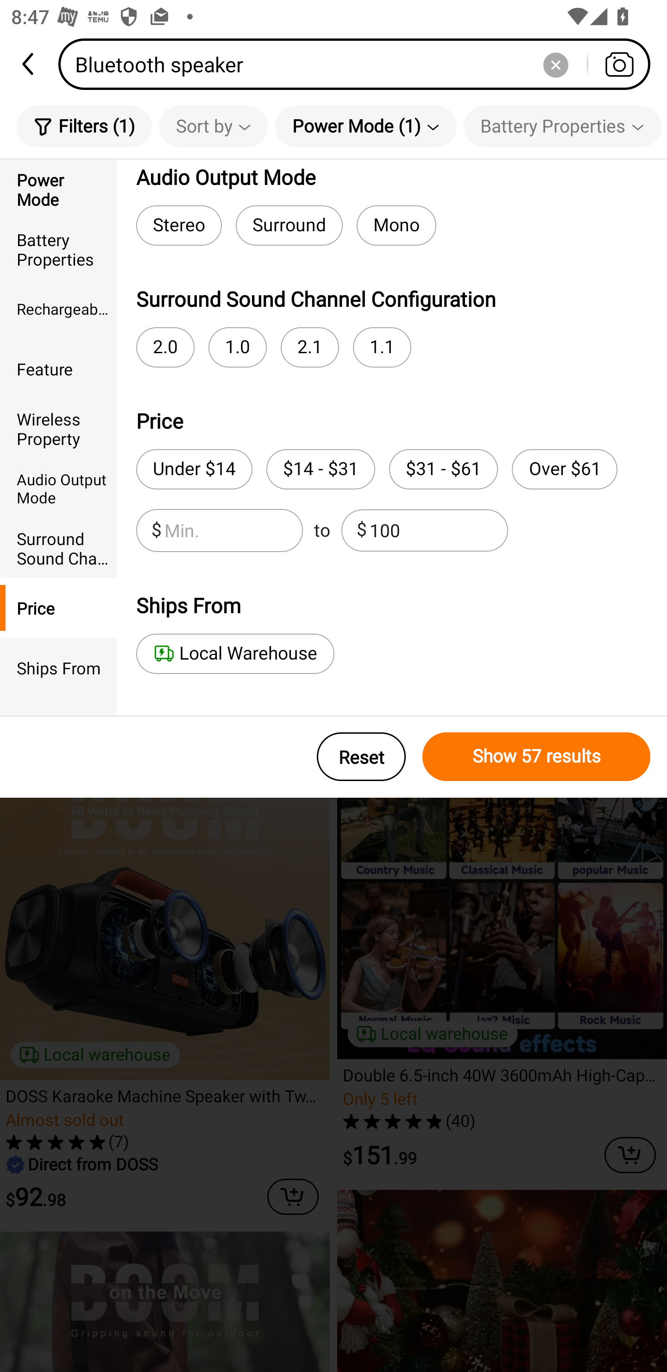  I want to click on back, so click(29, 64).